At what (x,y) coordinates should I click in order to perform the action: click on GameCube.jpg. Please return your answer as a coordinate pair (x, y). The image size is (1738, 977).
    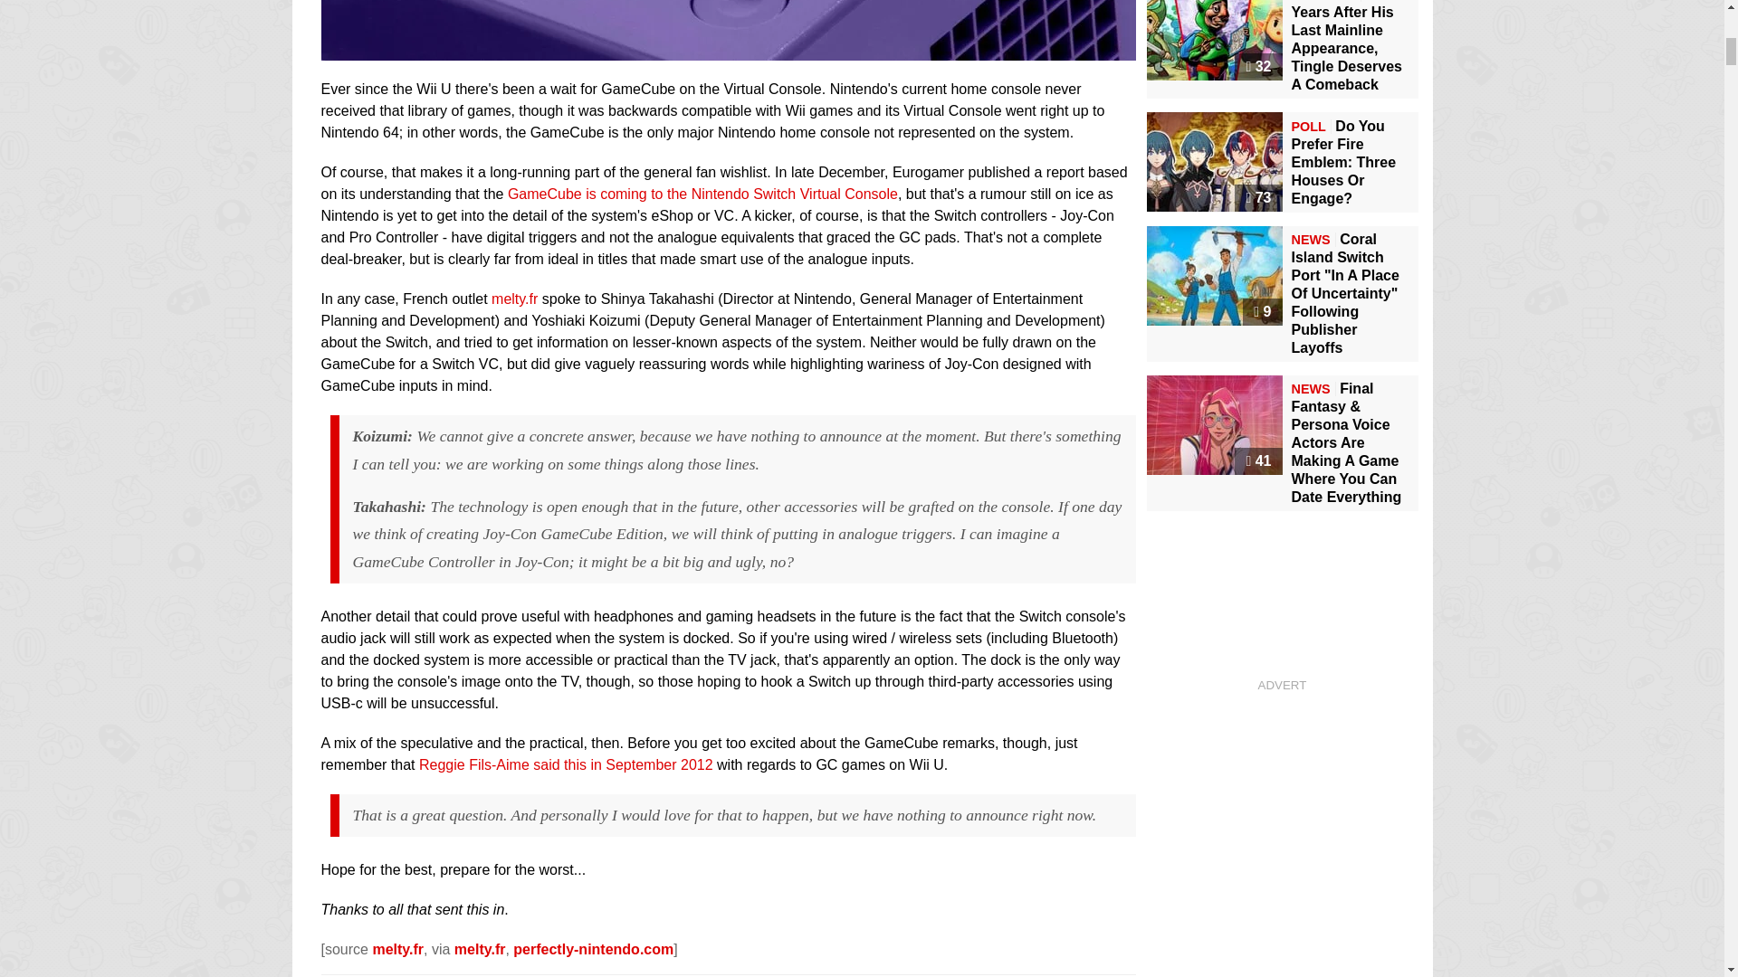
    Looking at the image, I should click on (727, 49).